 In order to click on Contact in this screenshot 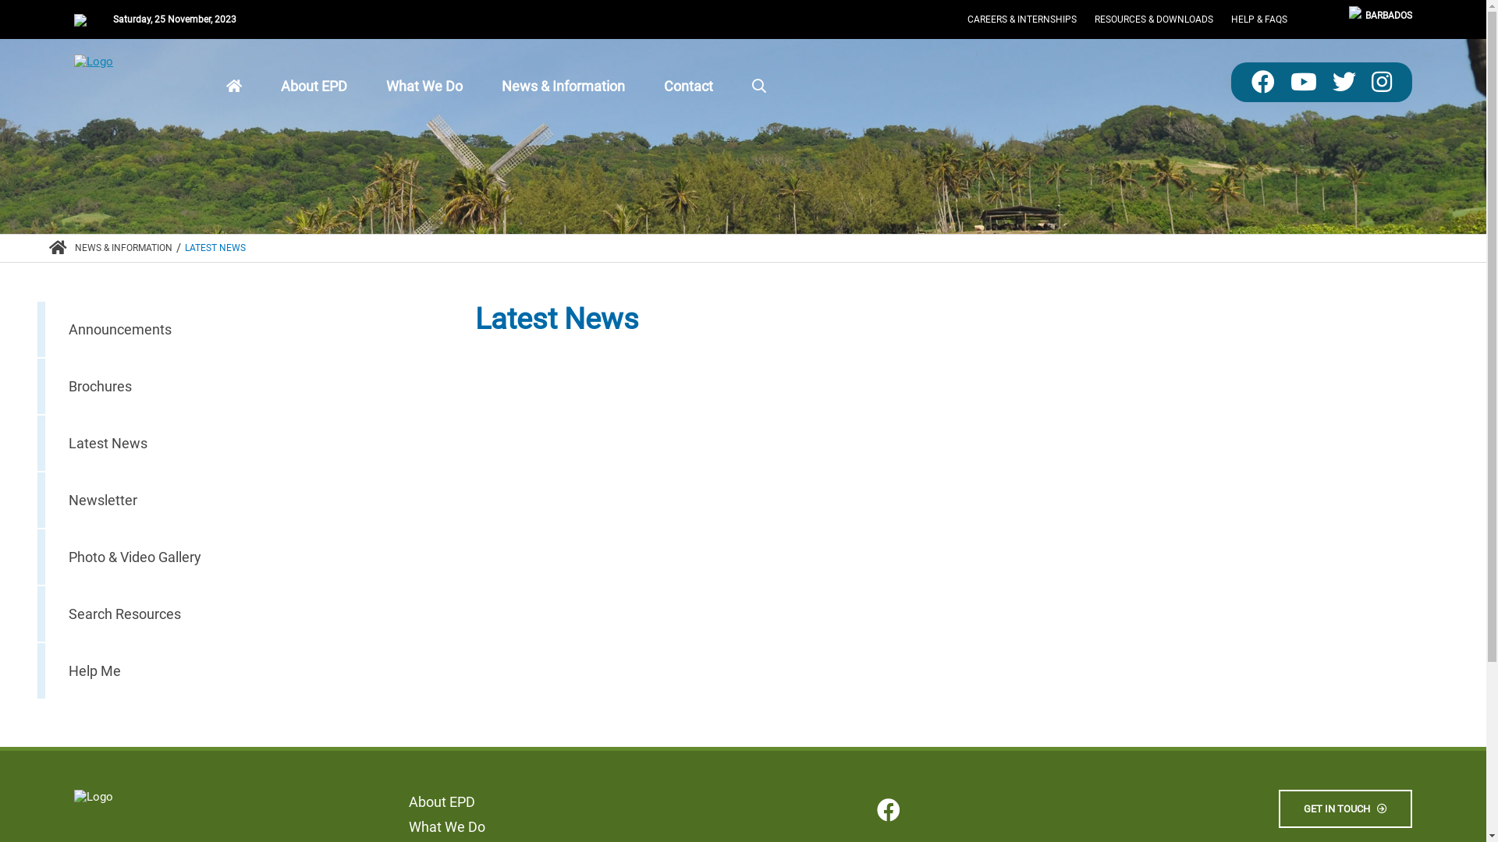, I will do `click(688, 86)`.